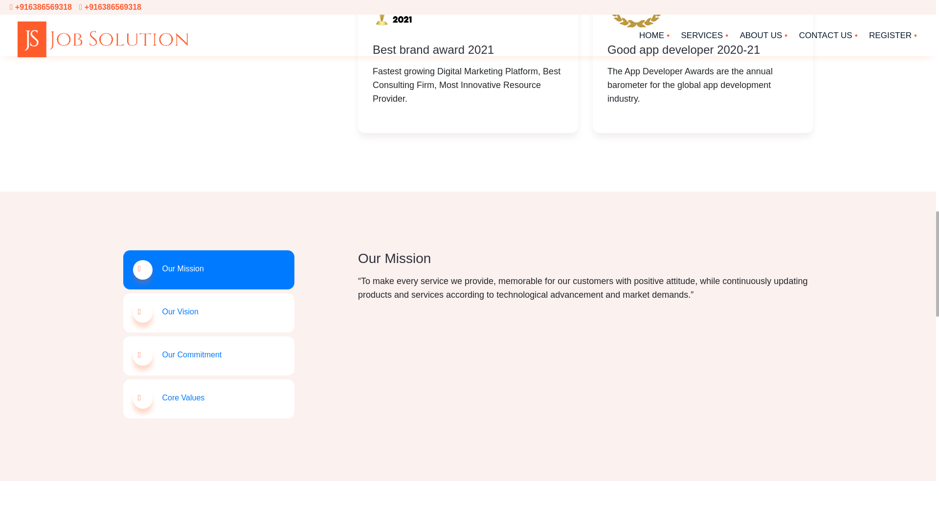  Describe the element at coordinates (208, 269) in the screenshot. I see `Our Mission` at that location.